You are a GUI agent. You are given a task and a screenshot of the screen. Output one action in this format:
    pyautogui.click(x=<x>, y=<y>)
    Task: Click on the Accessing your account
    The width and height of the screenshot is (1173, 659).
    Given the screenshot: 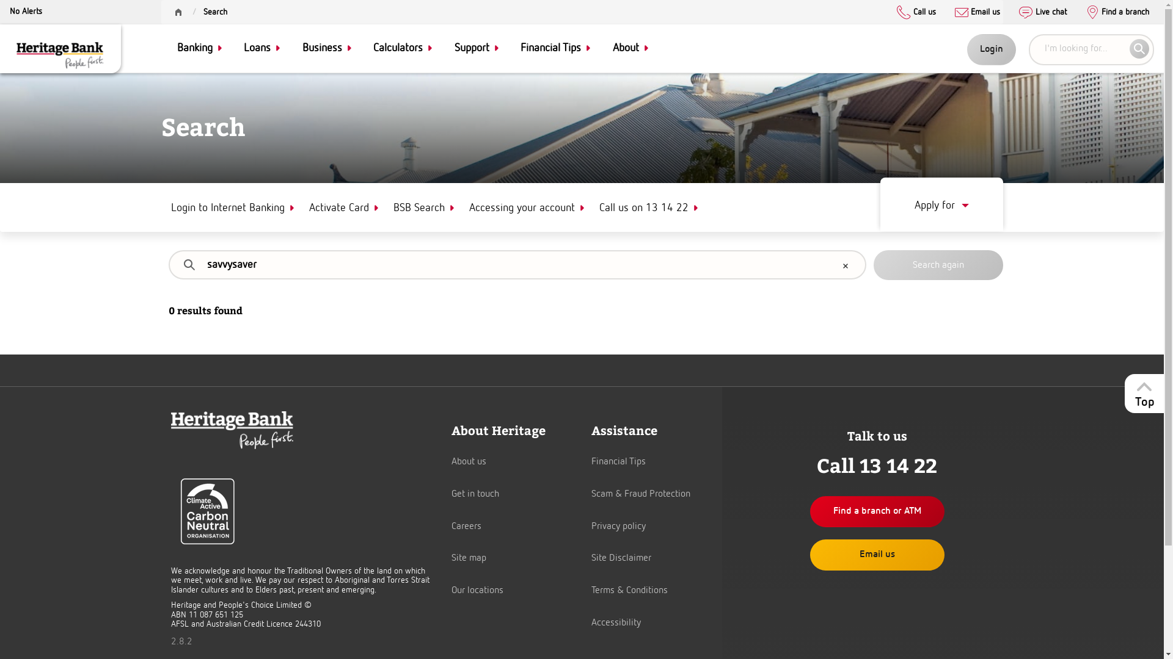 What is the action you would take?
    pyautogui.click(x=524, y=208)
    